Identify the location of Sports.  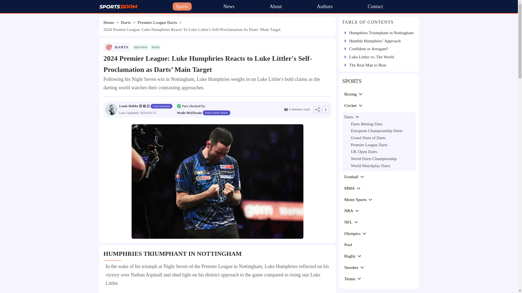
(182, 7).